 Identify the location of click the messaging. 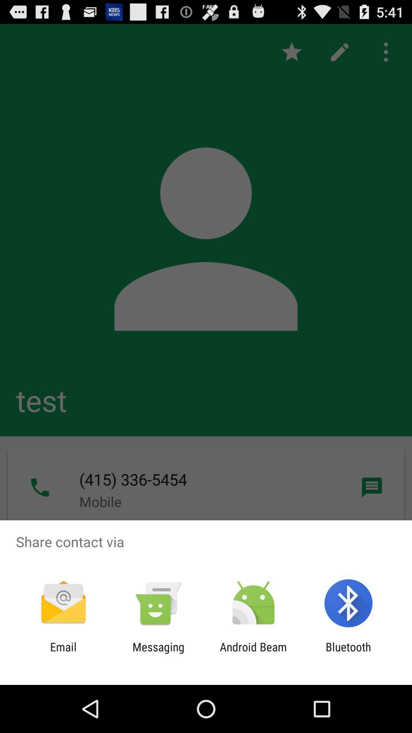
(158, 654).